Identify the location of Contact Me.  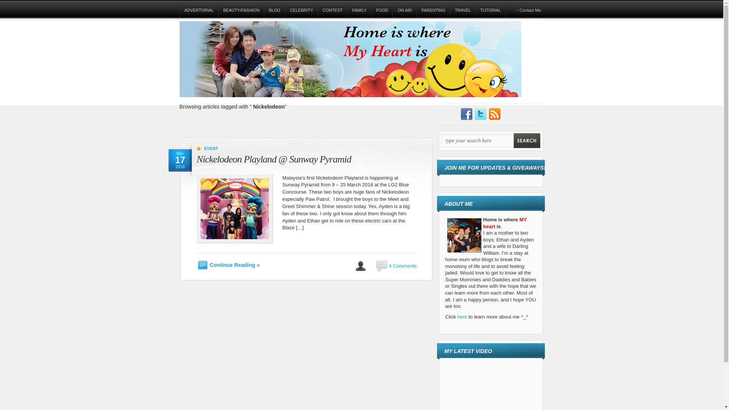
(530, 10).